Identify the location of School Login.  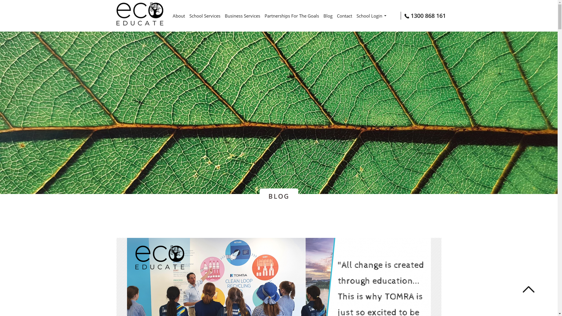
(372, 16).